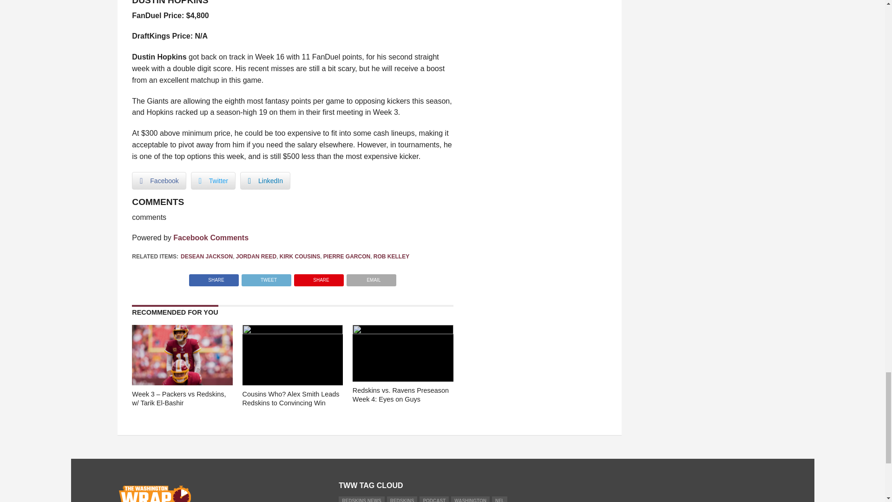  I want to click on KIRK COUSINS, so click(300, 257).